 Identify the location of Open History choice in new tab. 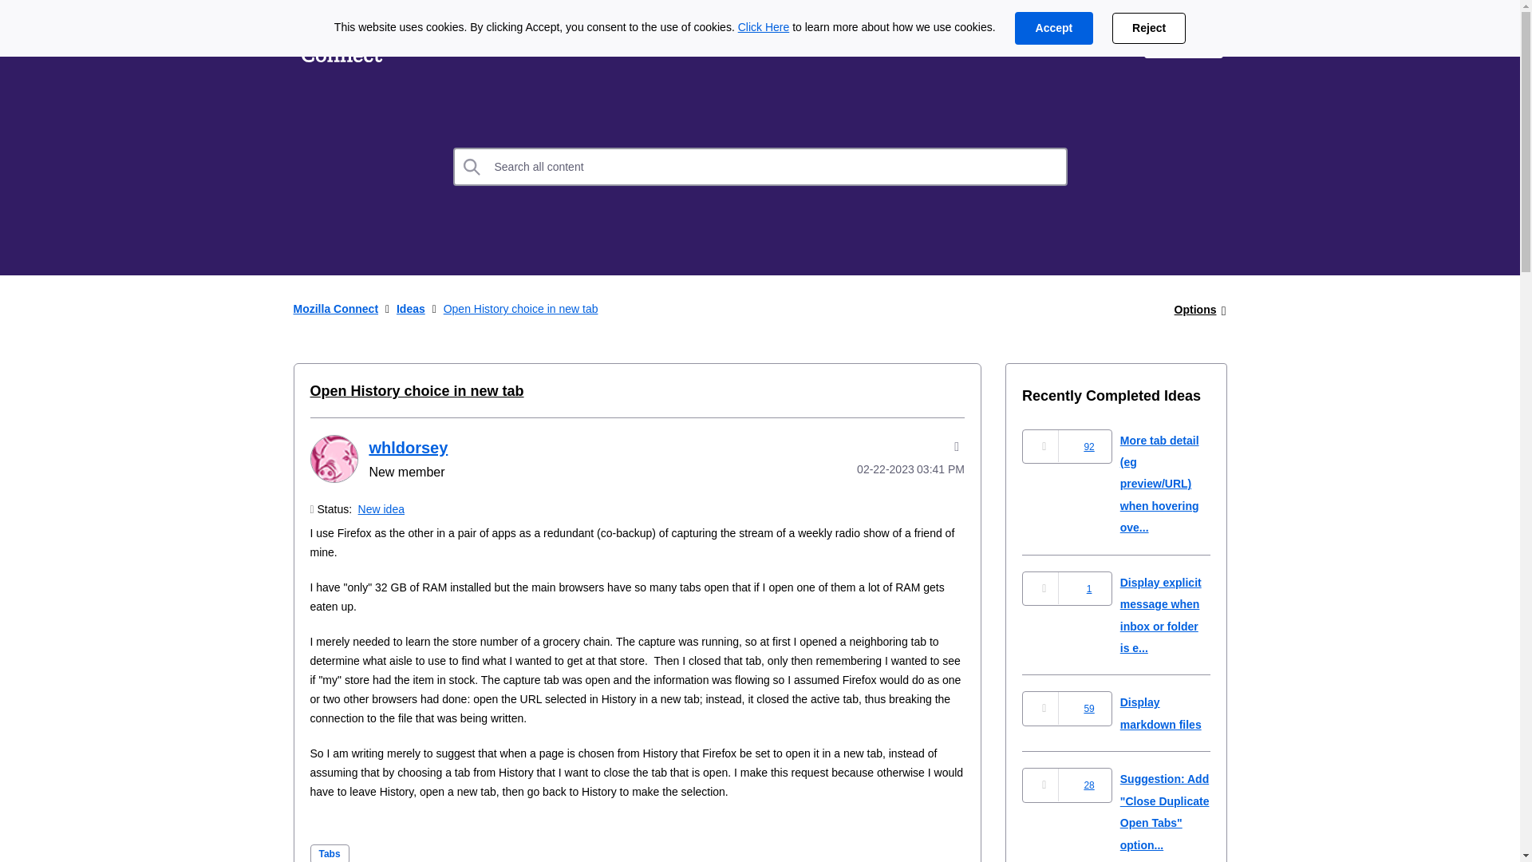
(417, 391).